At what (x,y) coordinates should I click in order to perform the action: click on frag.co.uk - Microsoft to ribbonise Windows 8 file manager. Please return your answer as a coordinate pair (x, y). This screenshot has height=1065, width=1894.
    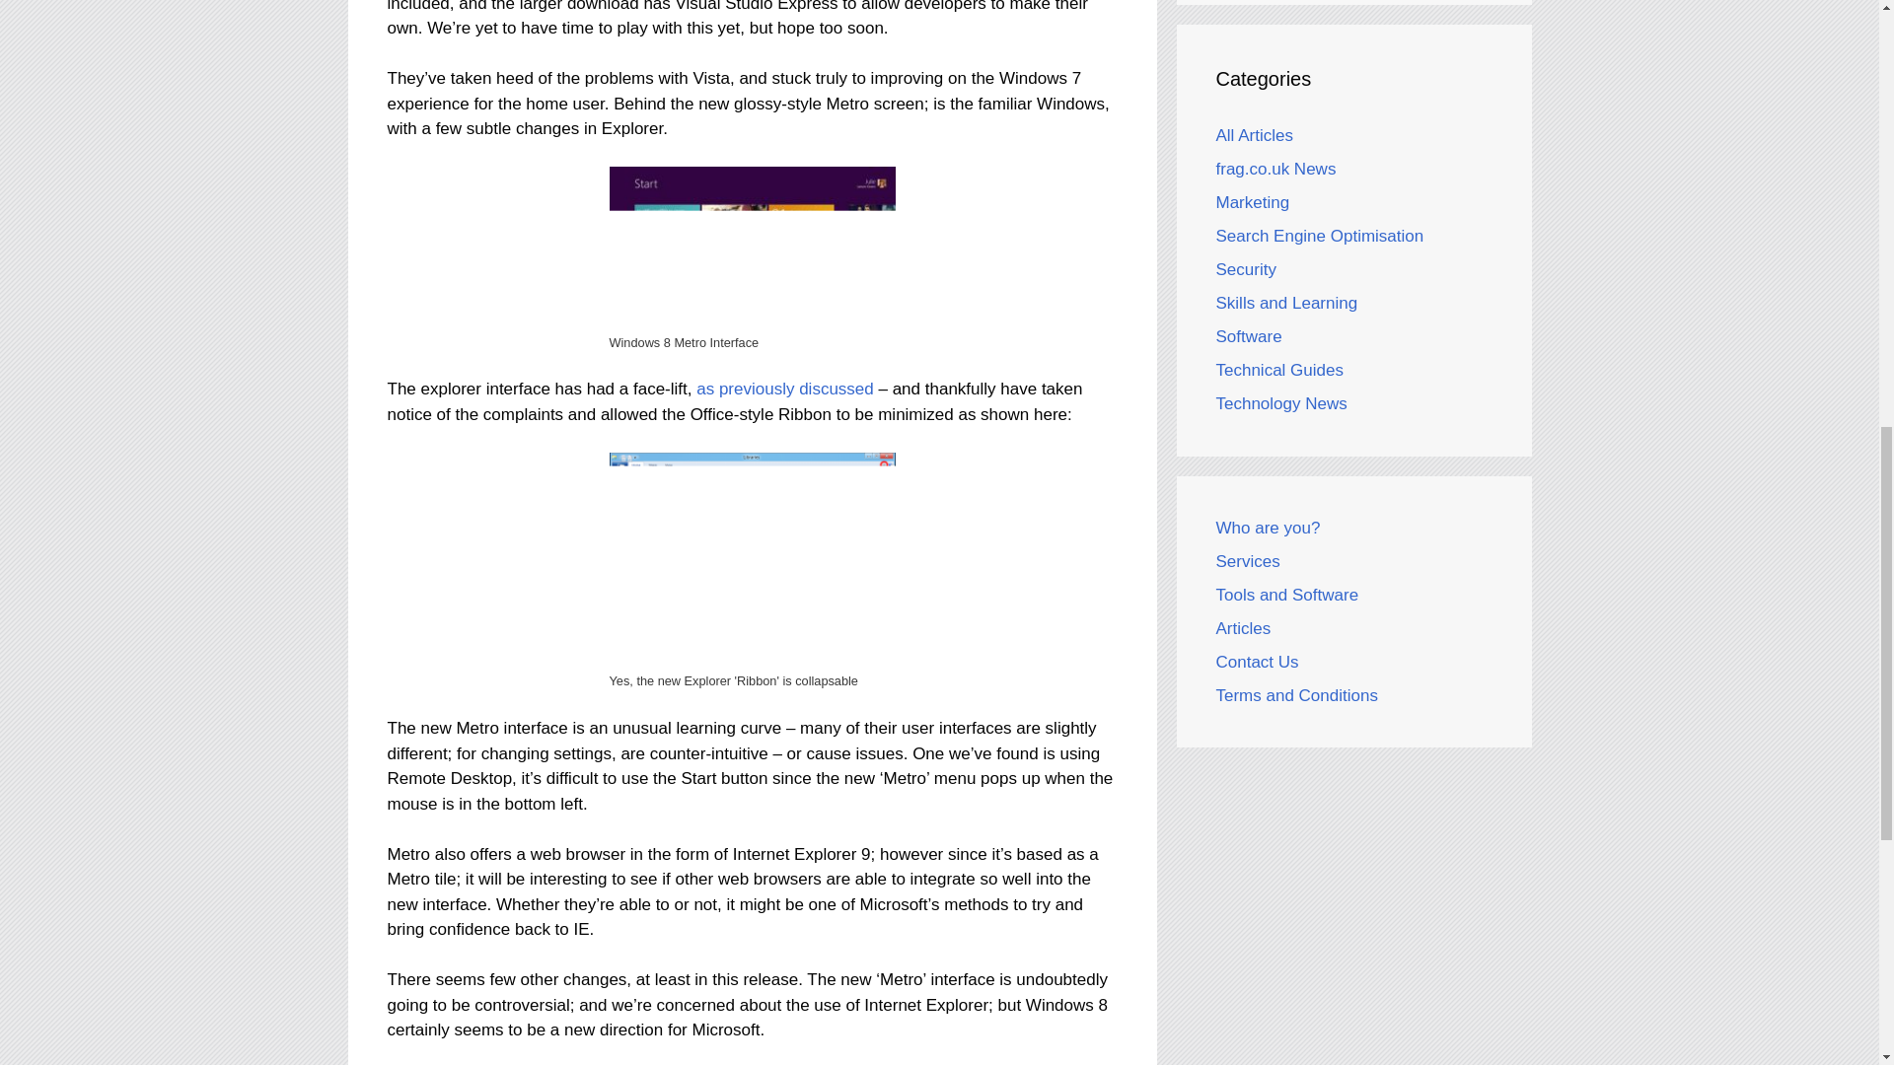
    Looking at the image, I should click on (785, 389).